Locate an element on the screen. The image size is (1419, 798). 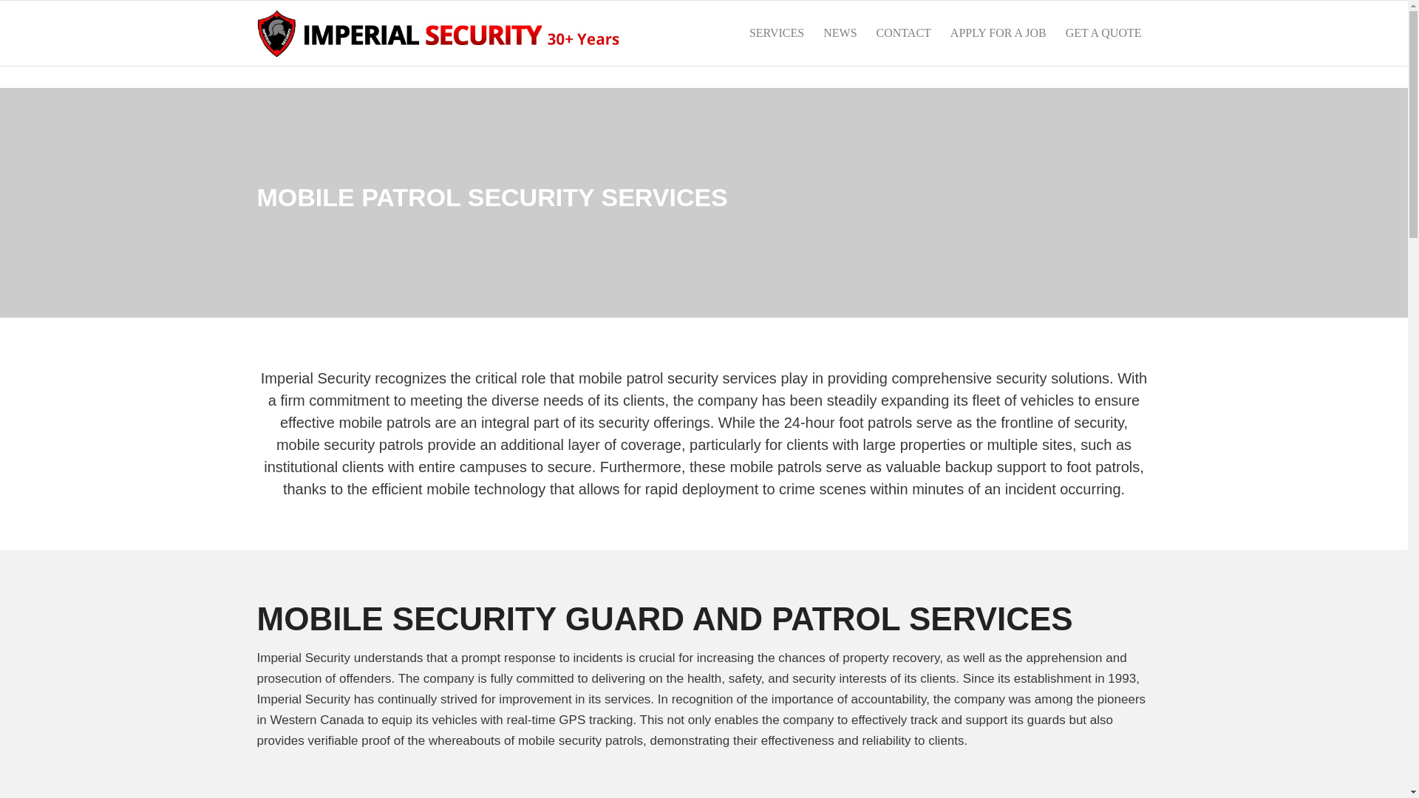
GET A QUOTE is located at coordinates (1103, 33).